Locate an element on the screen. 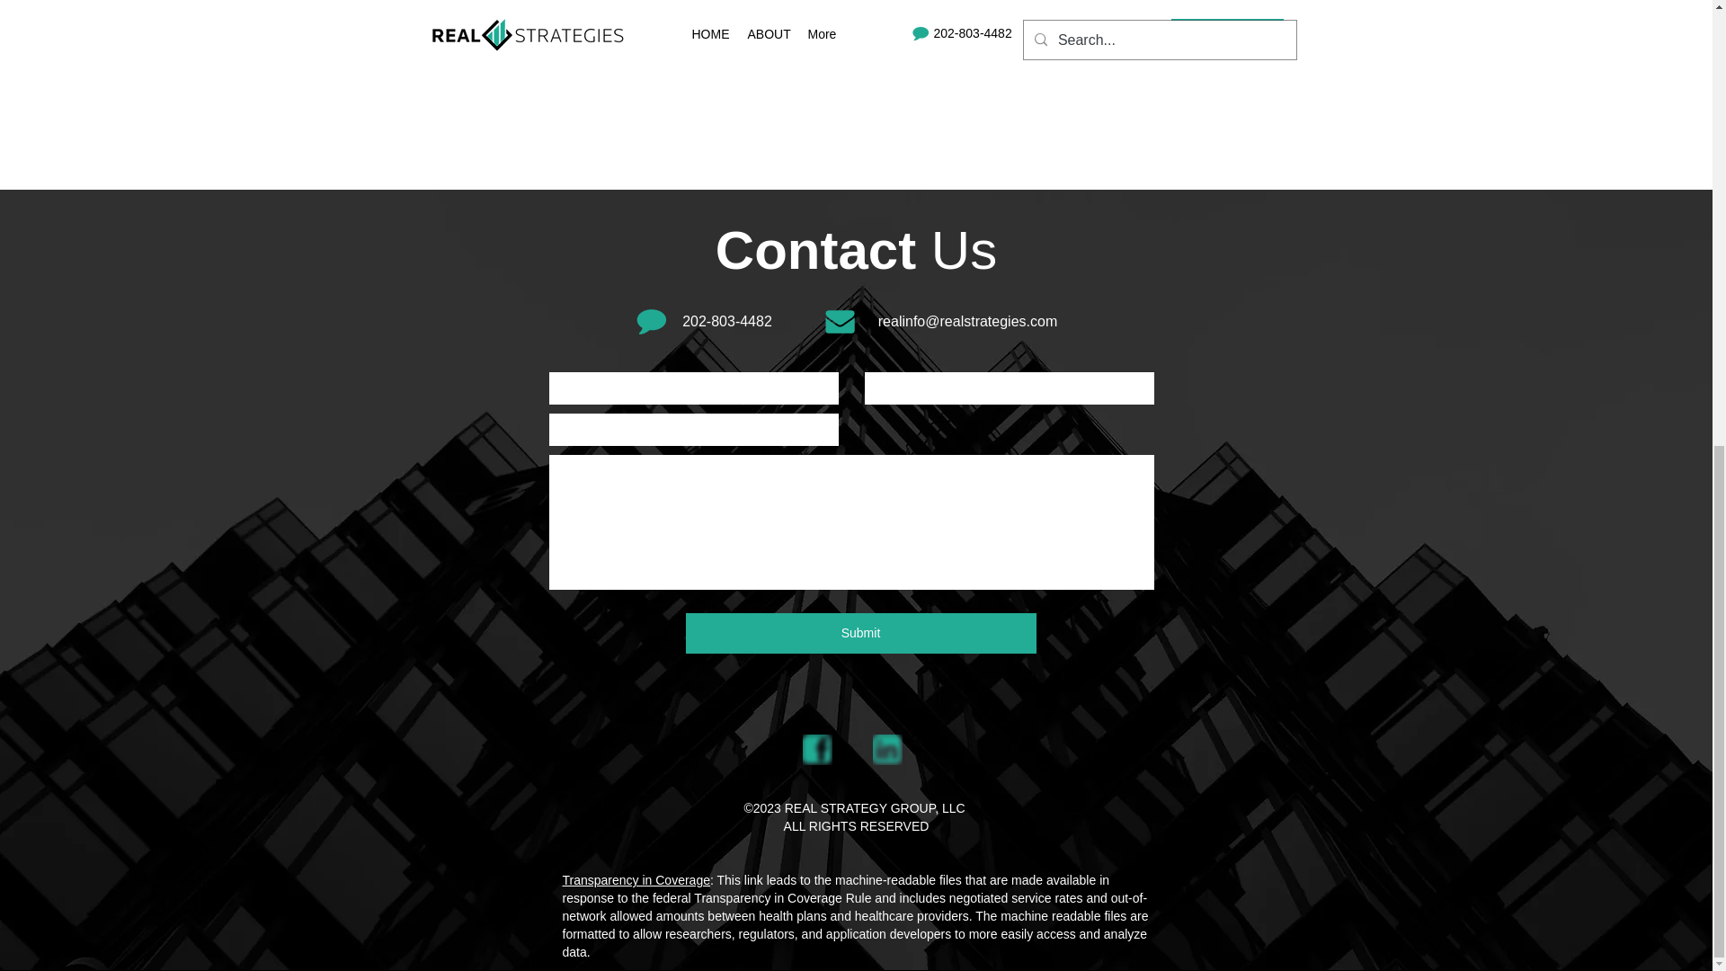 The height and width of the screenshot is (971, 1726). Submit is located at coordinates (860, 633).